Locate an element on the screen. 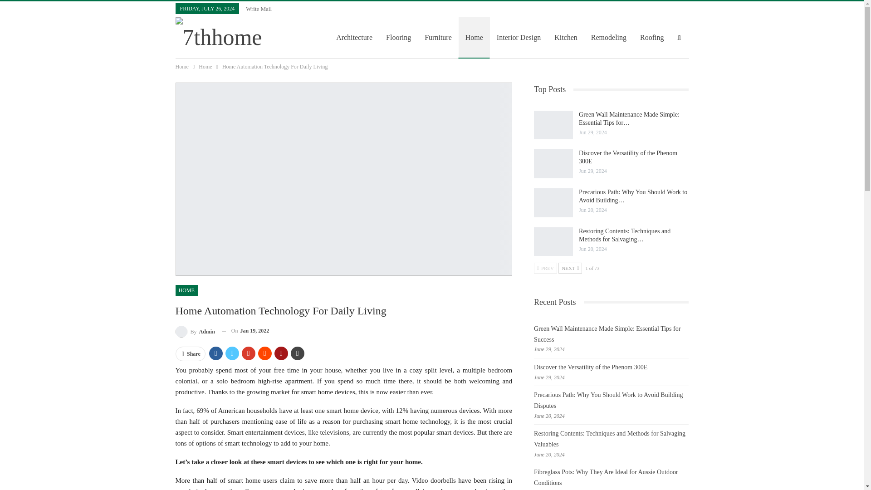 Image resolution: width=871 pixels, height=490 pixels. HOME is located at coordinates (186, 290).